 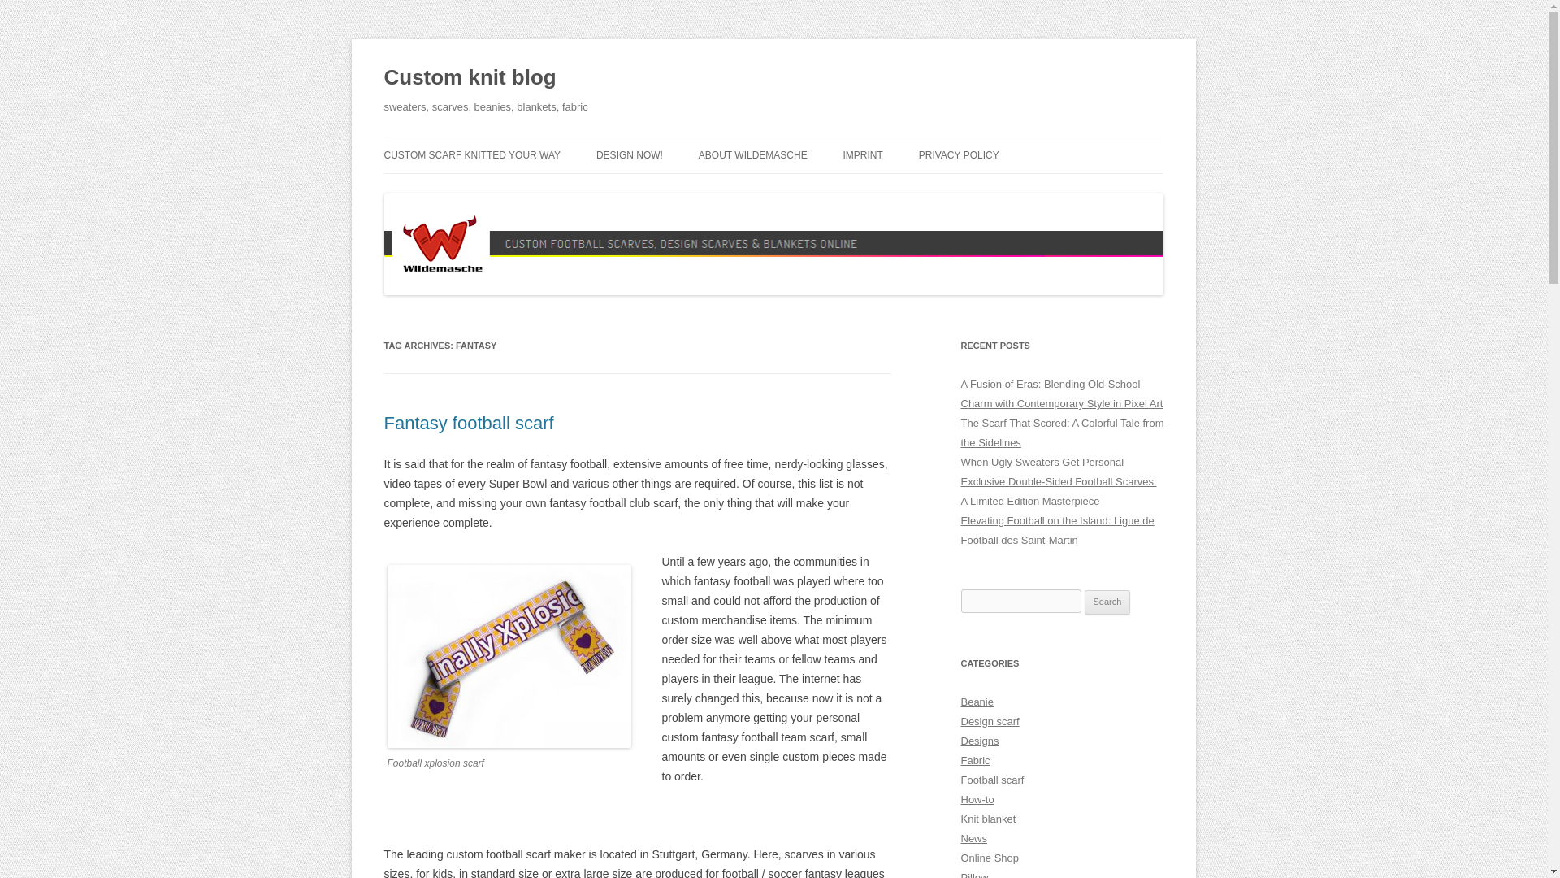 I want to click on Football scarf, so click(x=991, y=779).